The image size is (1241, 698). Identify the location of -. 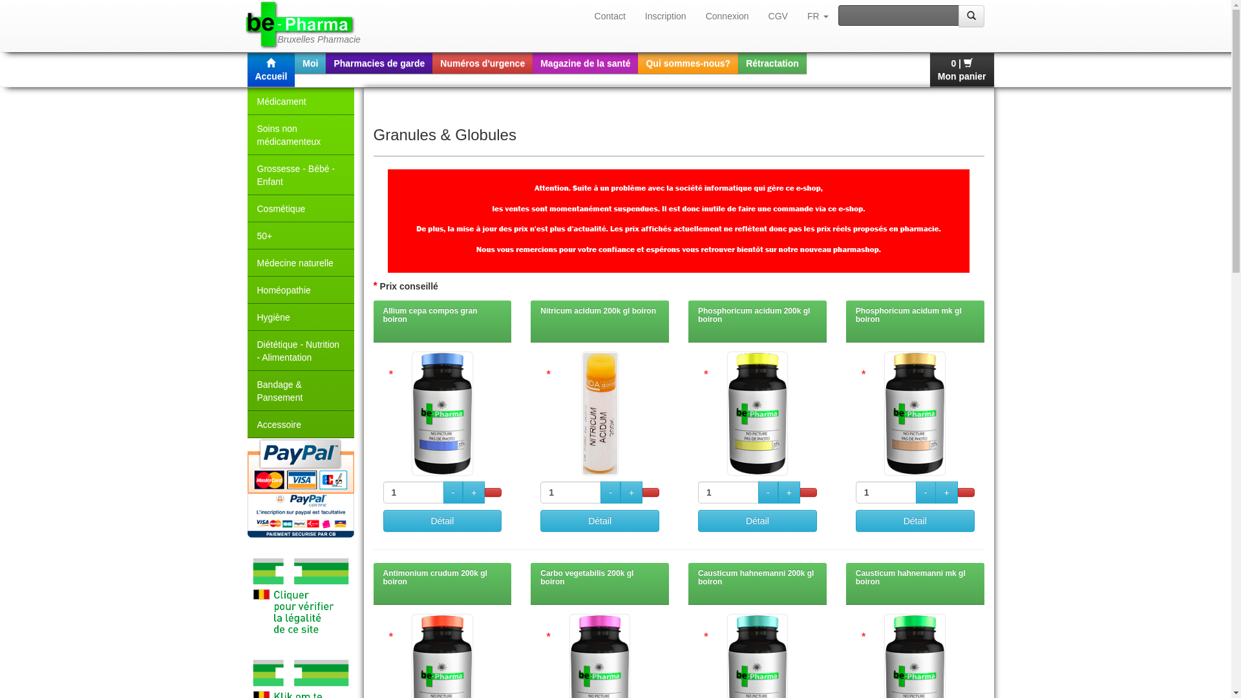
(926, 492).